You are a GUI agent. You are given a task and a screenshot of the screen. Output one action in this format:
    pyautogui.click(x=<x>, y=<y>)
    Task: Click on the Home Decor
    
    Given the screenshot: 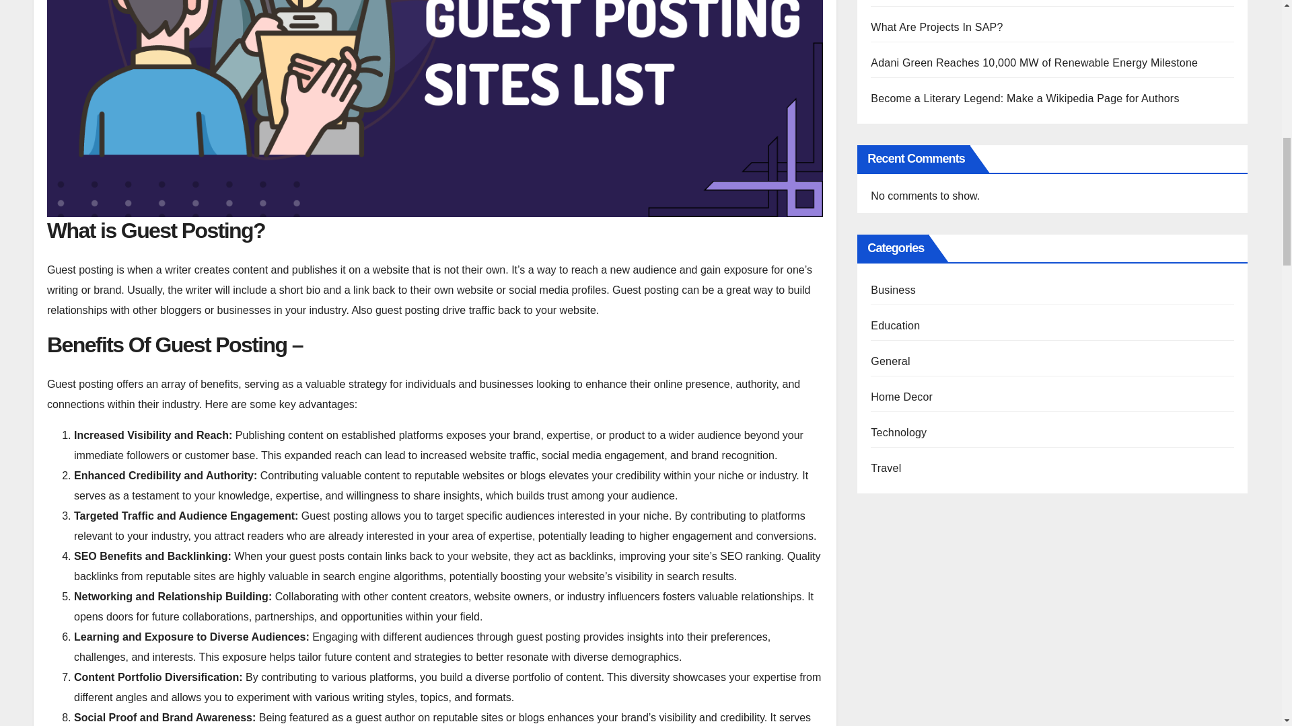 What is the action you would take?
    pyautogui.click(x=902, y=397)
    